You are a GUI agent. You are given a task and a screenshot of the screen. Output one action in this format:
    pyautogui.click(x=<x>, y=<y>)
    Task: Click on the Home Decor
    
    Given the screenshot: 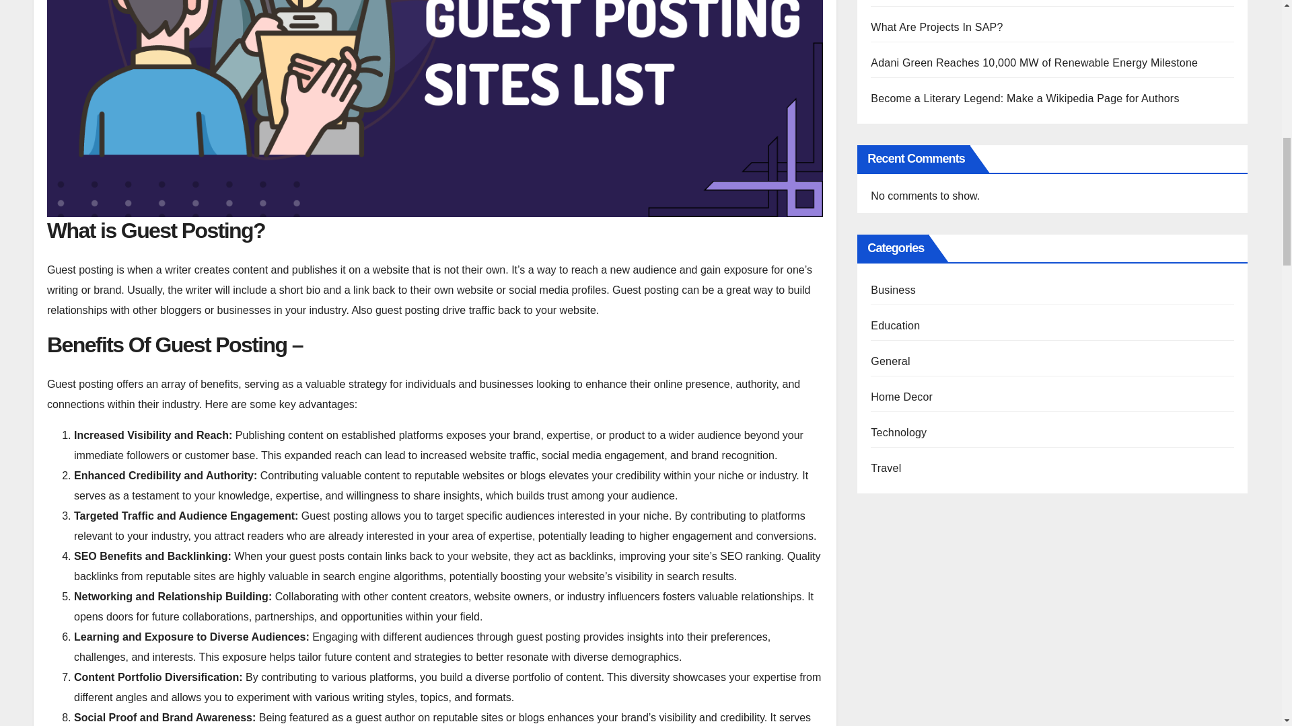 What is the action you would take?
    pyautogui.click(x=902, y=397)
    